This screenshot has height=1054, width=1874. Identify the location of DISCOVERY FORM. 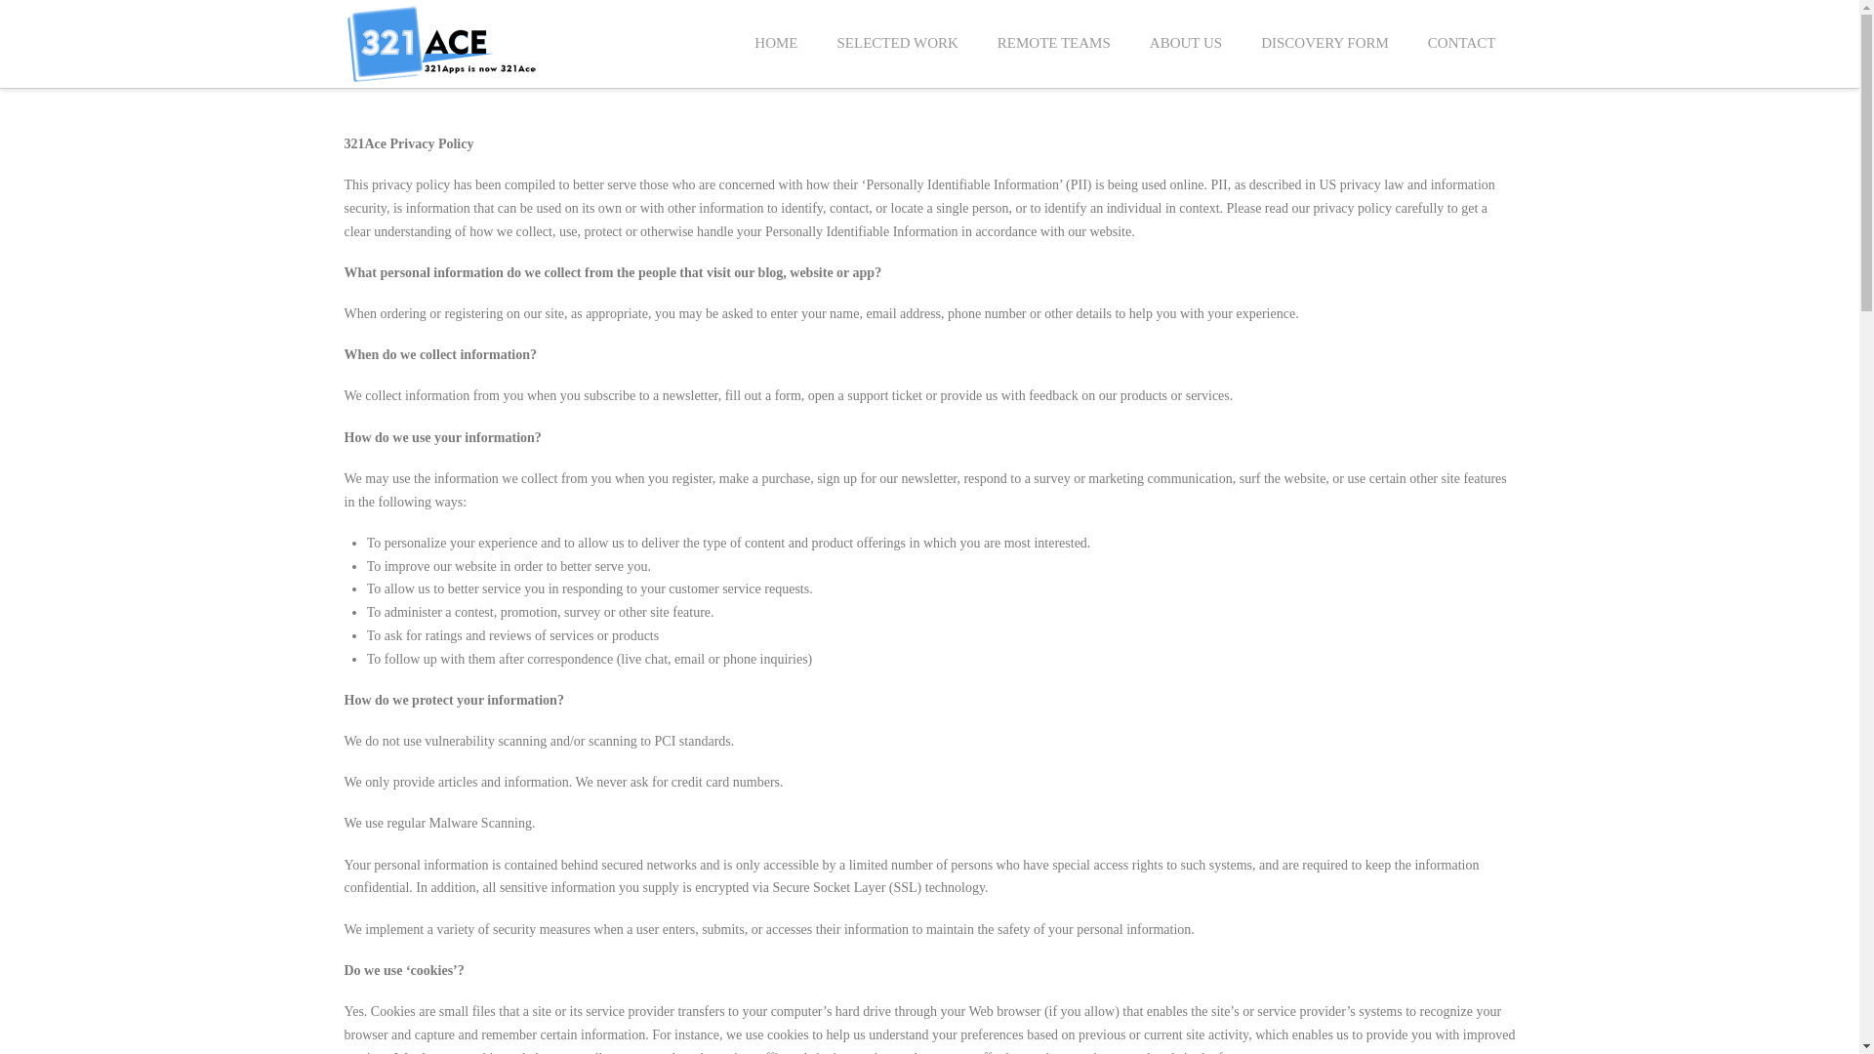
(1325, 44).